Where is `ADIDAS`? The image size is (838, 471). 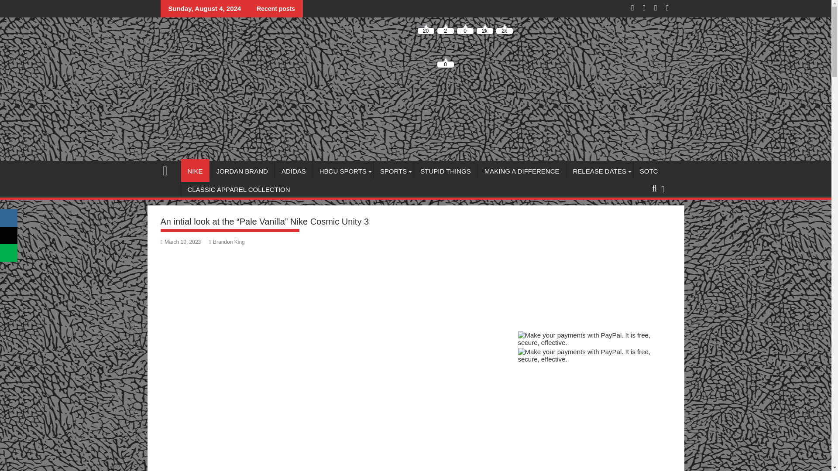
ADIDAS is located at coordinates (293, 171).